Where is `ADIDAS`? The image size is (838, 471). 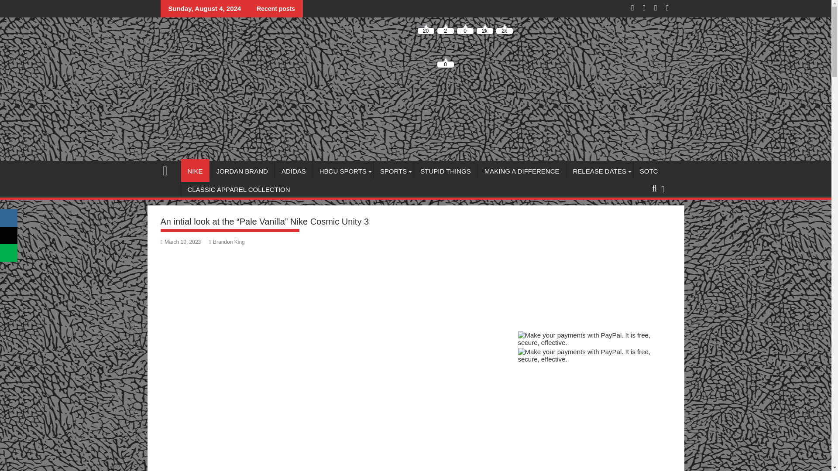
ADIDAS is located at coordinates (293, 171).